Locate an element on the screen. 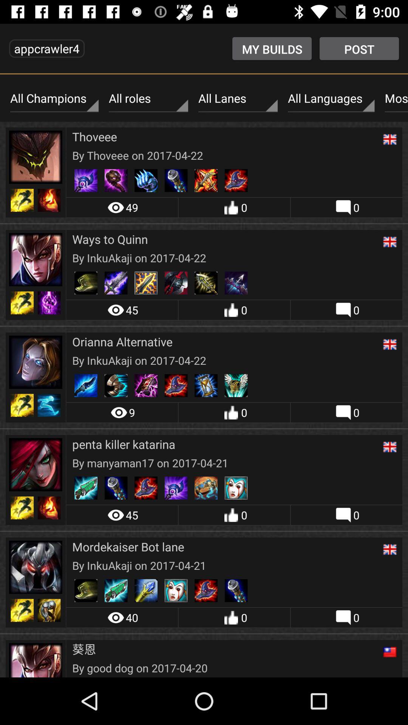 The height and width of the screenshot is (725, 408). swipe until all languages icon is located at coordinates (331, 99).